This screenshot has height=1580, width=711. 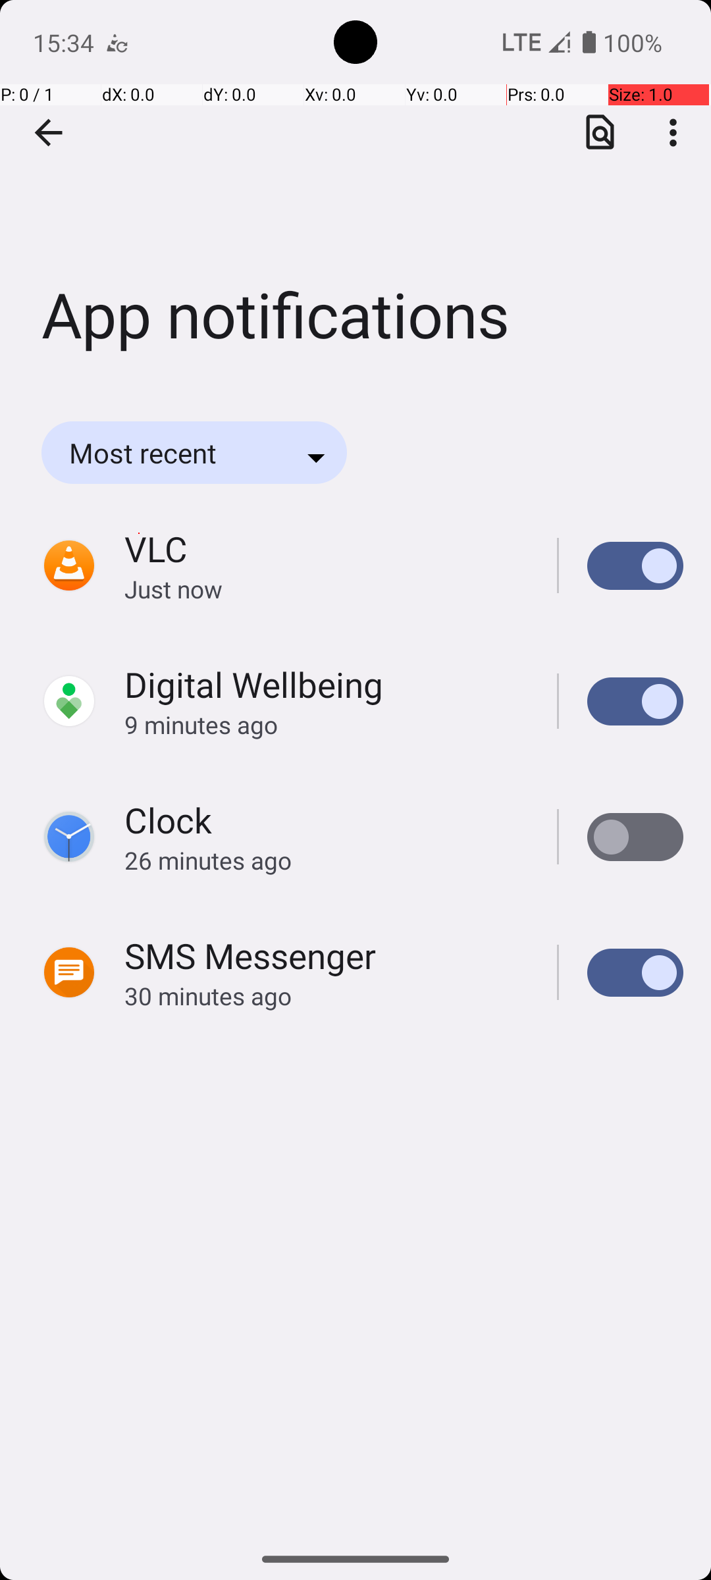 What do you see at coordinates (254, 685) in the screenshot?
I see `Digital Wellbeing` at bounding box center [254, 685].